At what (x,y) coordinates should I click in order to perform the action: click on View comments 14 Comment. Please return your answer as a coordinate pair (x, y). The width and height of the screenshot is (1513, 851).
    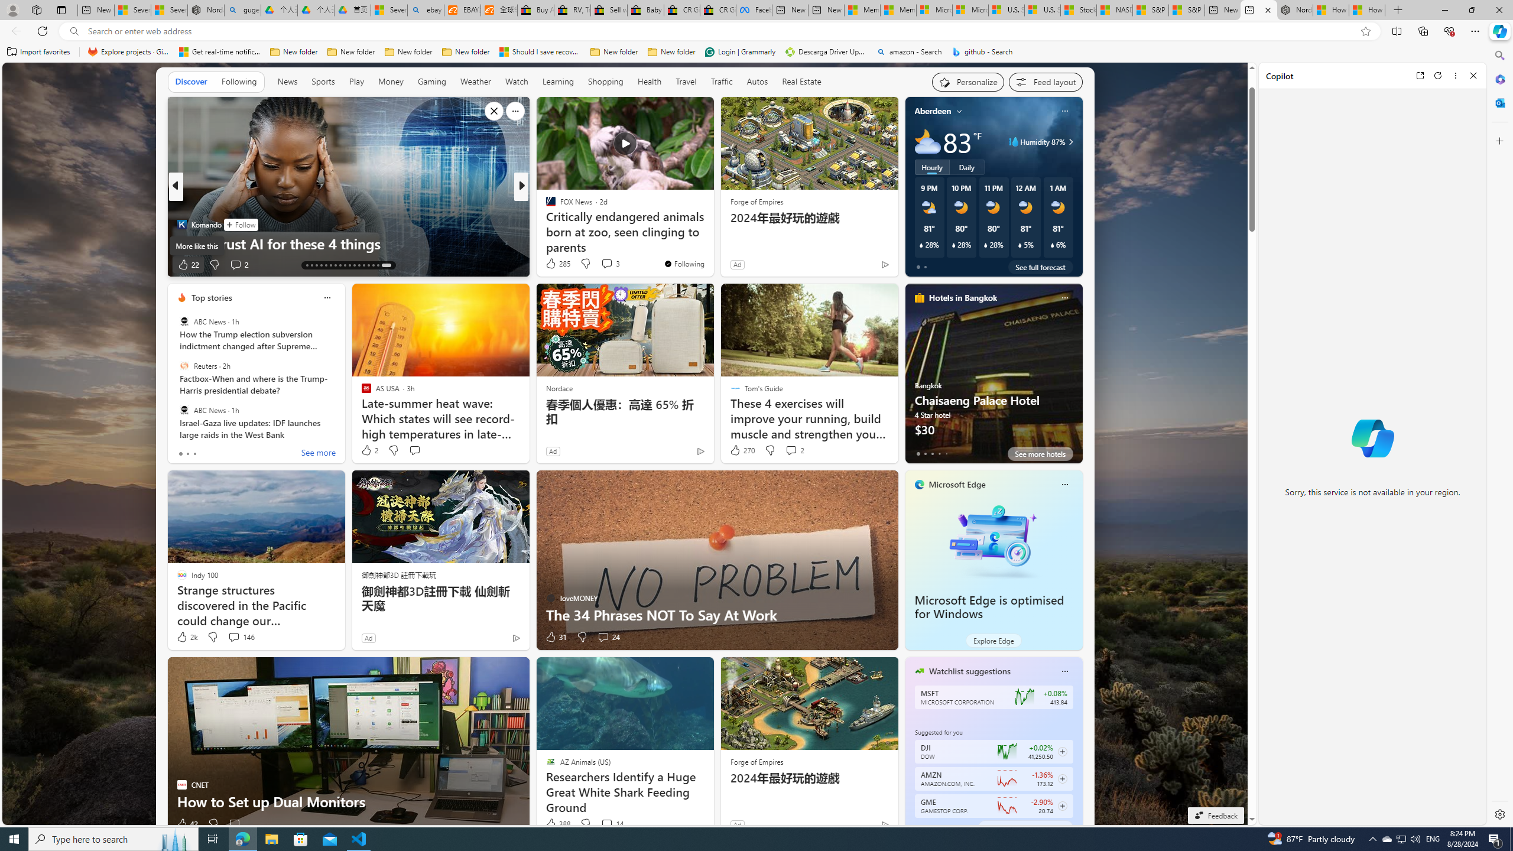
    Looking at the image, I should click on (612, 824).